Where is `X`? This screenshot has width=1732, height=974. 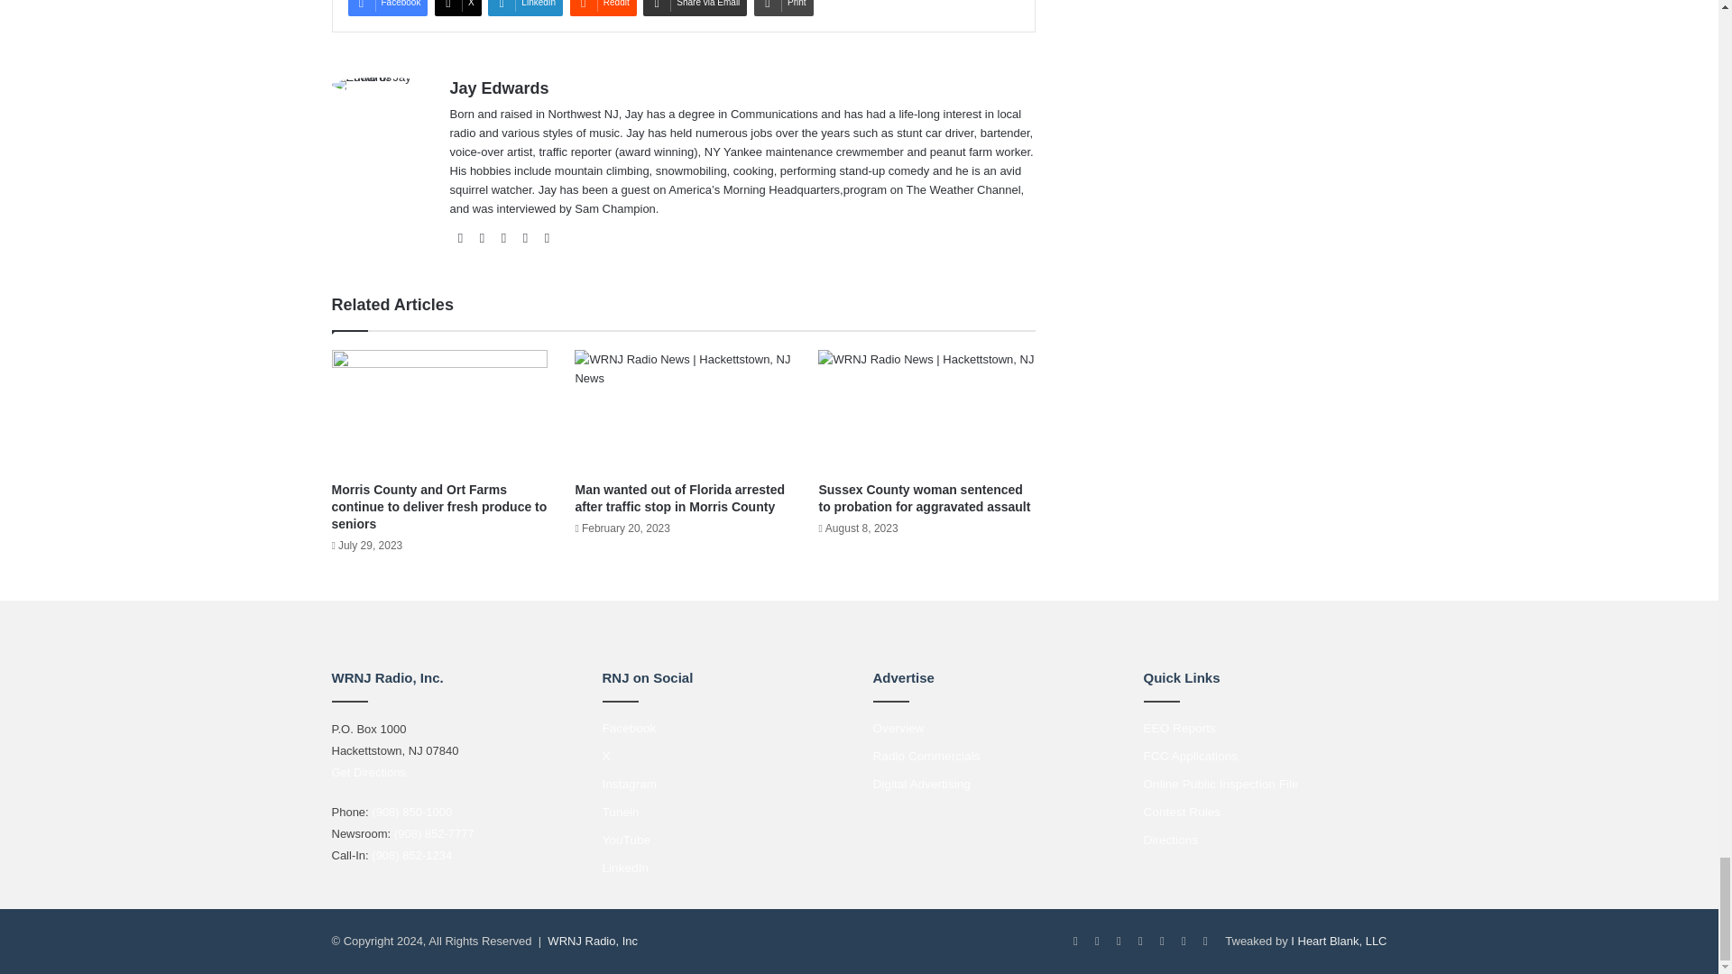 X is located at coordinates (457, 8).